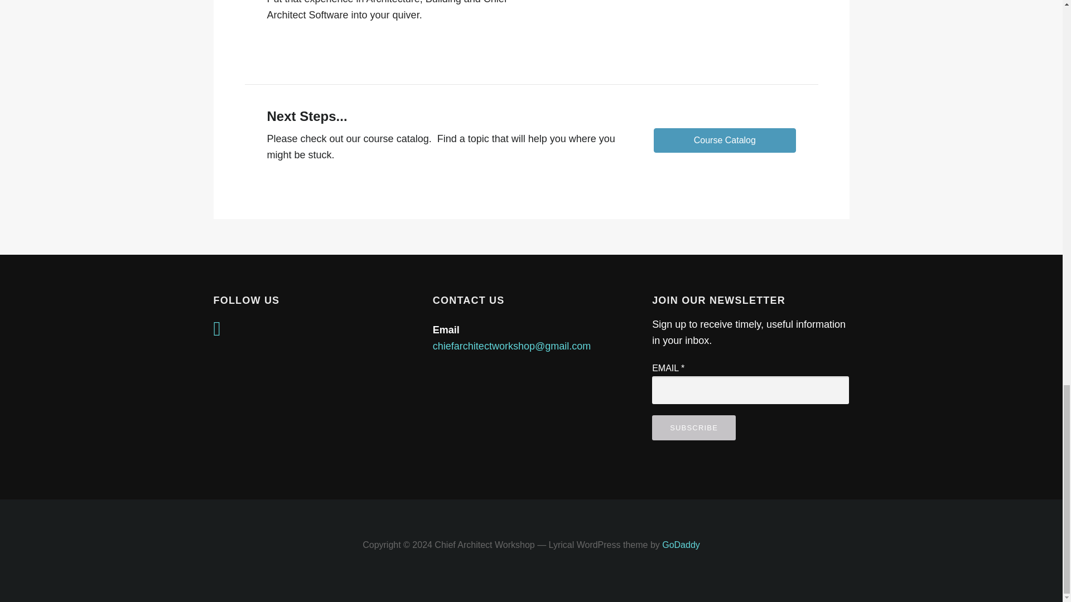 Image resolution: width=1071 pixels, height=602 pixels. Describe the element at coordinates (694, 428) in the screenshot. I see `Subscribe` at that location.